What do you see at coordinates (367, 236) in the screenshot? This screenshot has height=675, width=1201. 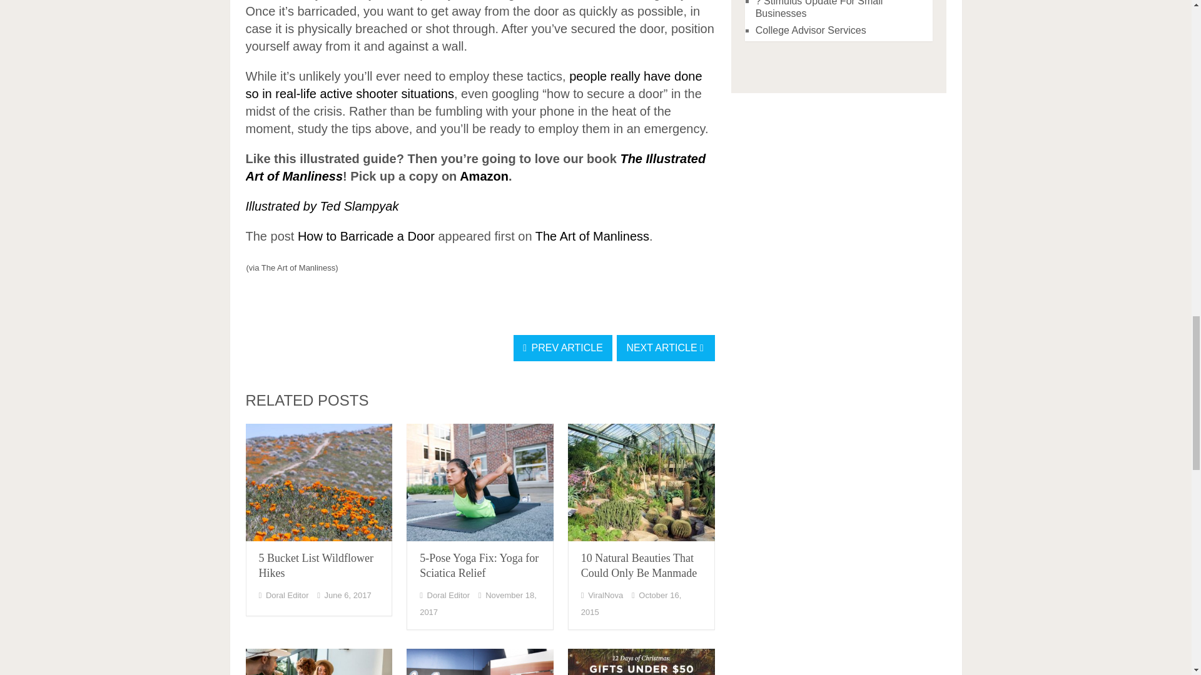 I see `How to Barricade a Door` at bounding box center [367, 236].